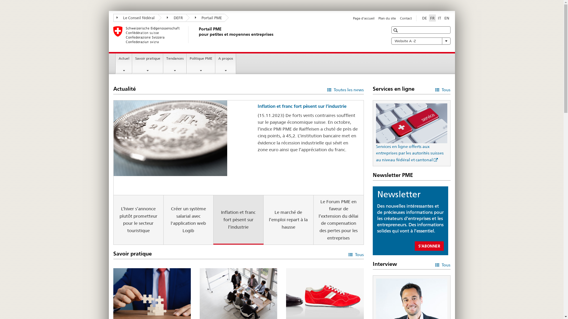  What do you see at coordinates (433, 18) in the screenshot?
I see `FR` at bounding box center [433, 18].